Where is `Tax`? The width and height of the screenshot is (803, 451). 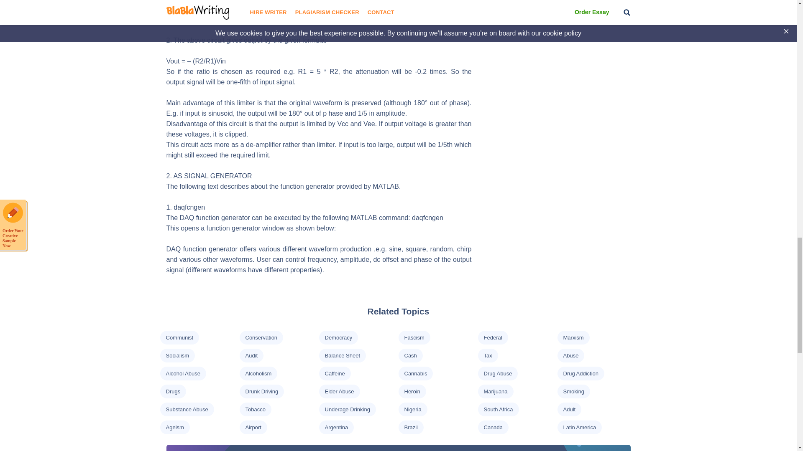
Tax is located at coordinates (487, 355).